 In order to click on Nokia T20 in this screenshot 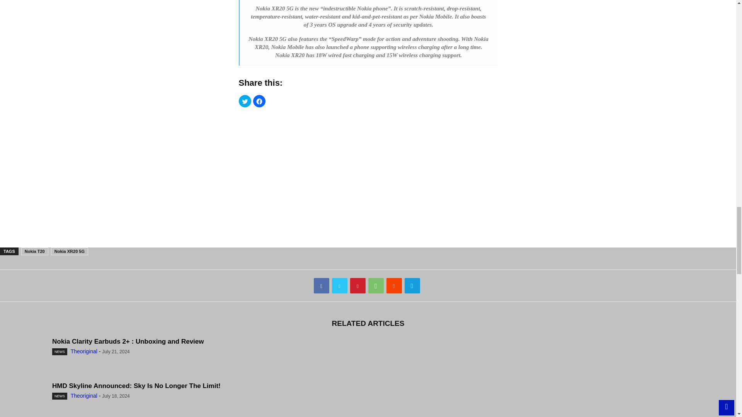, I will do `click(35, 251)`.